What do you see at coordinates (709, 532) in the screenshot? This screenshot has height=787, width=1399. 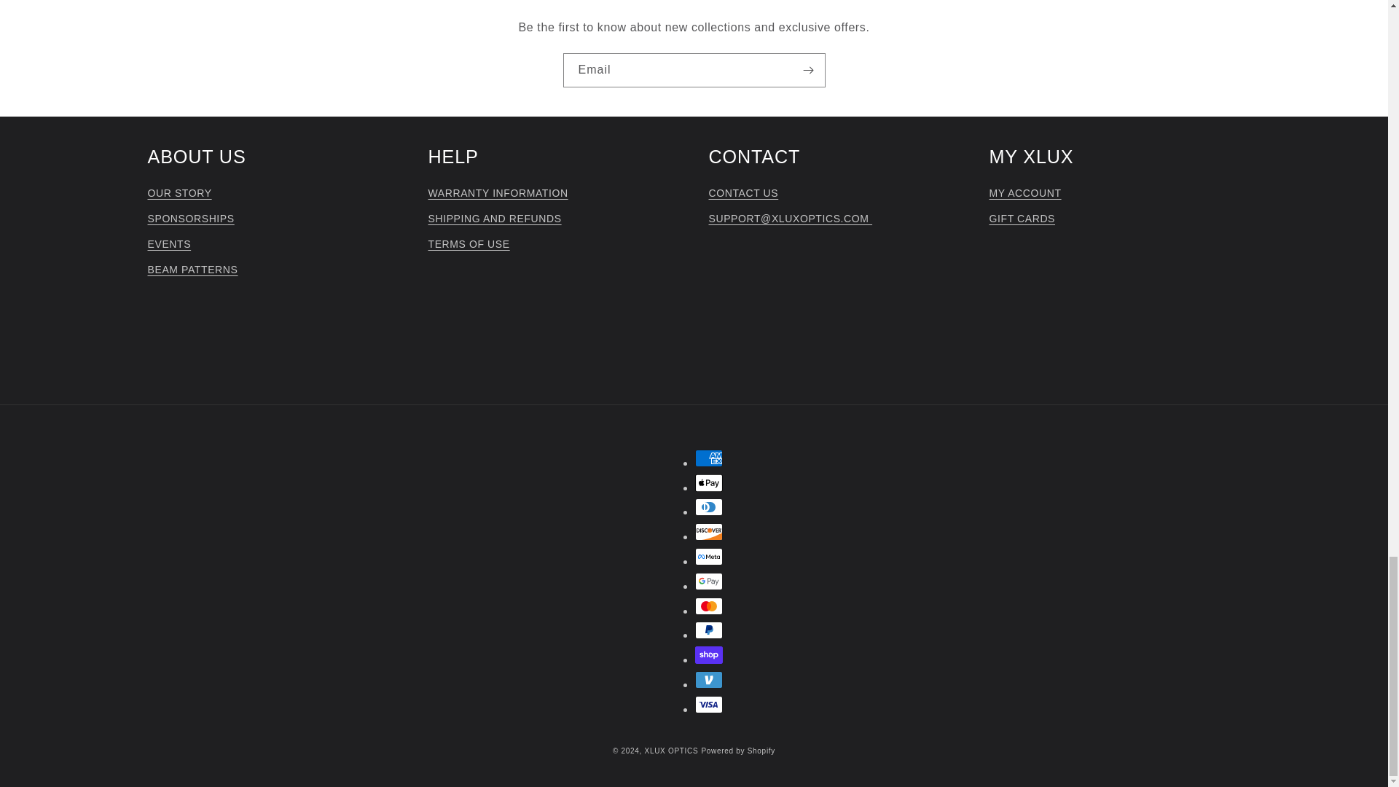 I see `Discover` at bounding box center [709, 532].